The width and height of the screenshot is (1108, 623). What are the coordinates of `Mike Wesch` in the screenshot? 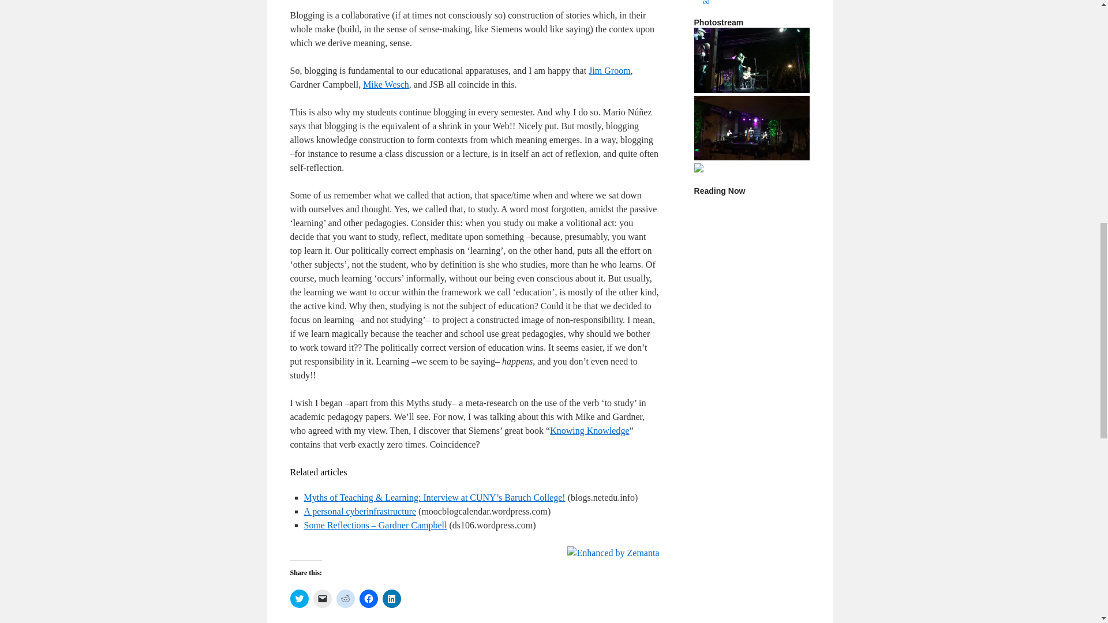 It's located at (385, 84).